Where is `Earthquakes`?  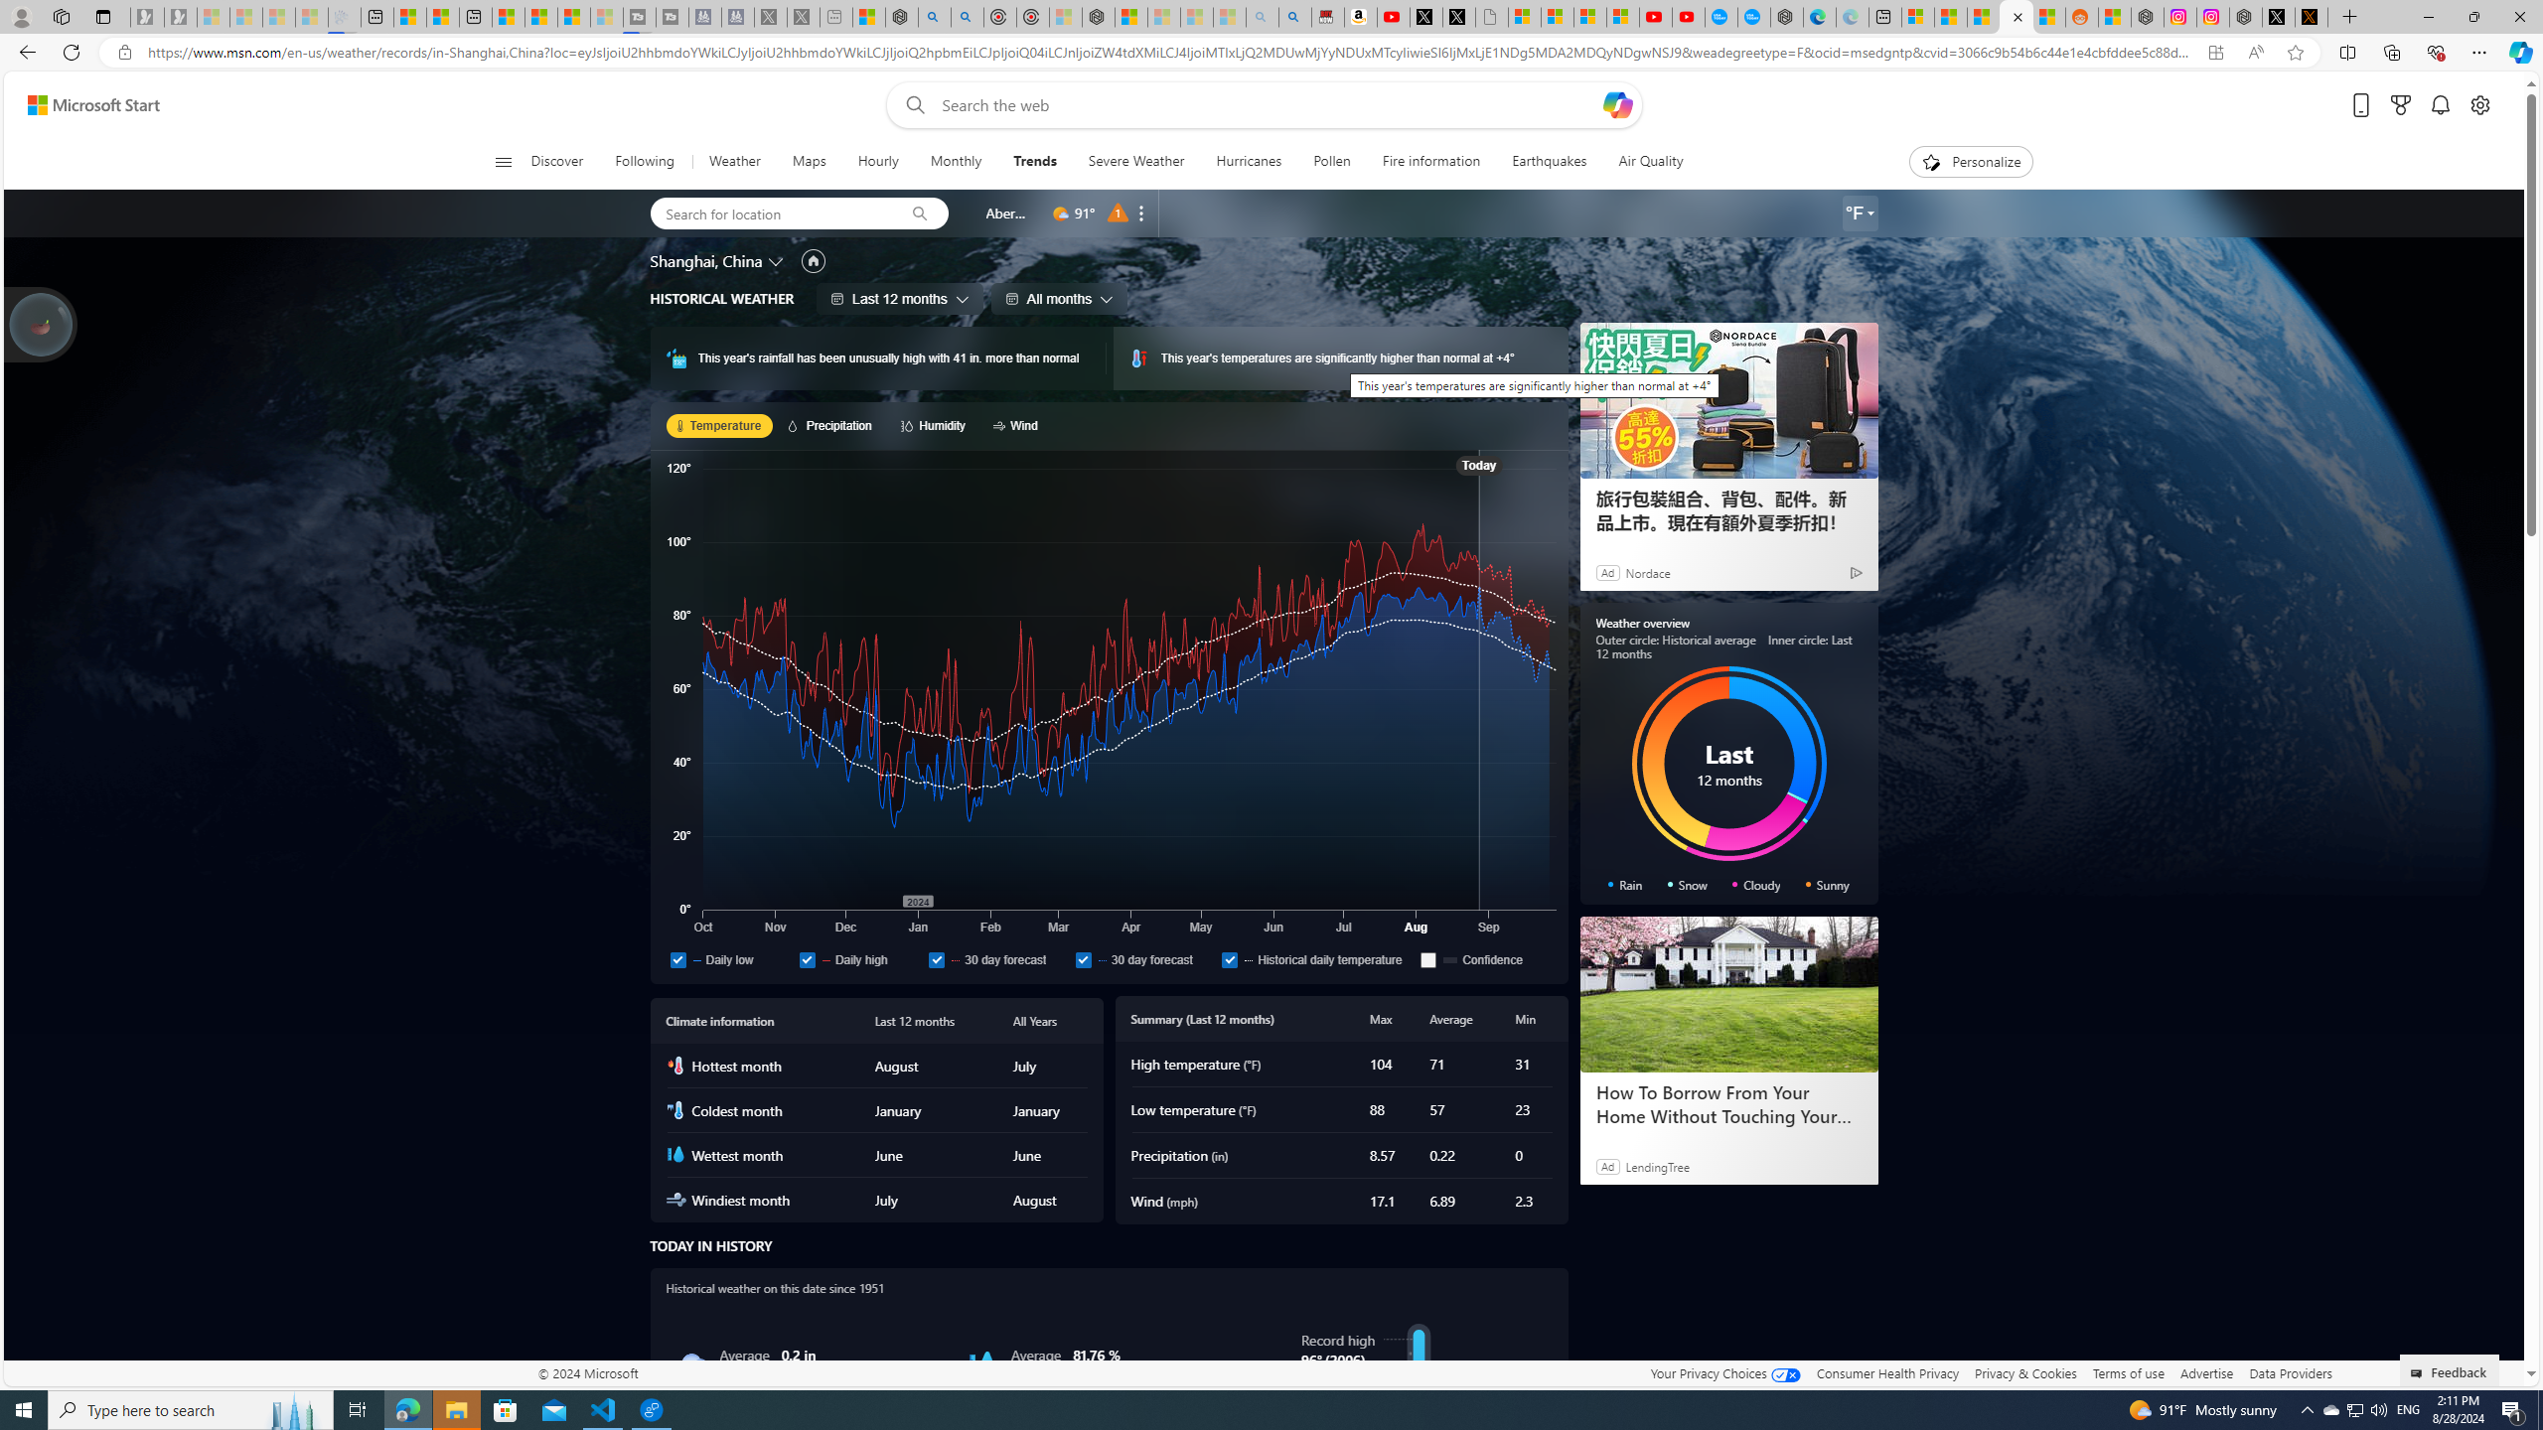 Earthquakes is located at coordinates (1550, 162).